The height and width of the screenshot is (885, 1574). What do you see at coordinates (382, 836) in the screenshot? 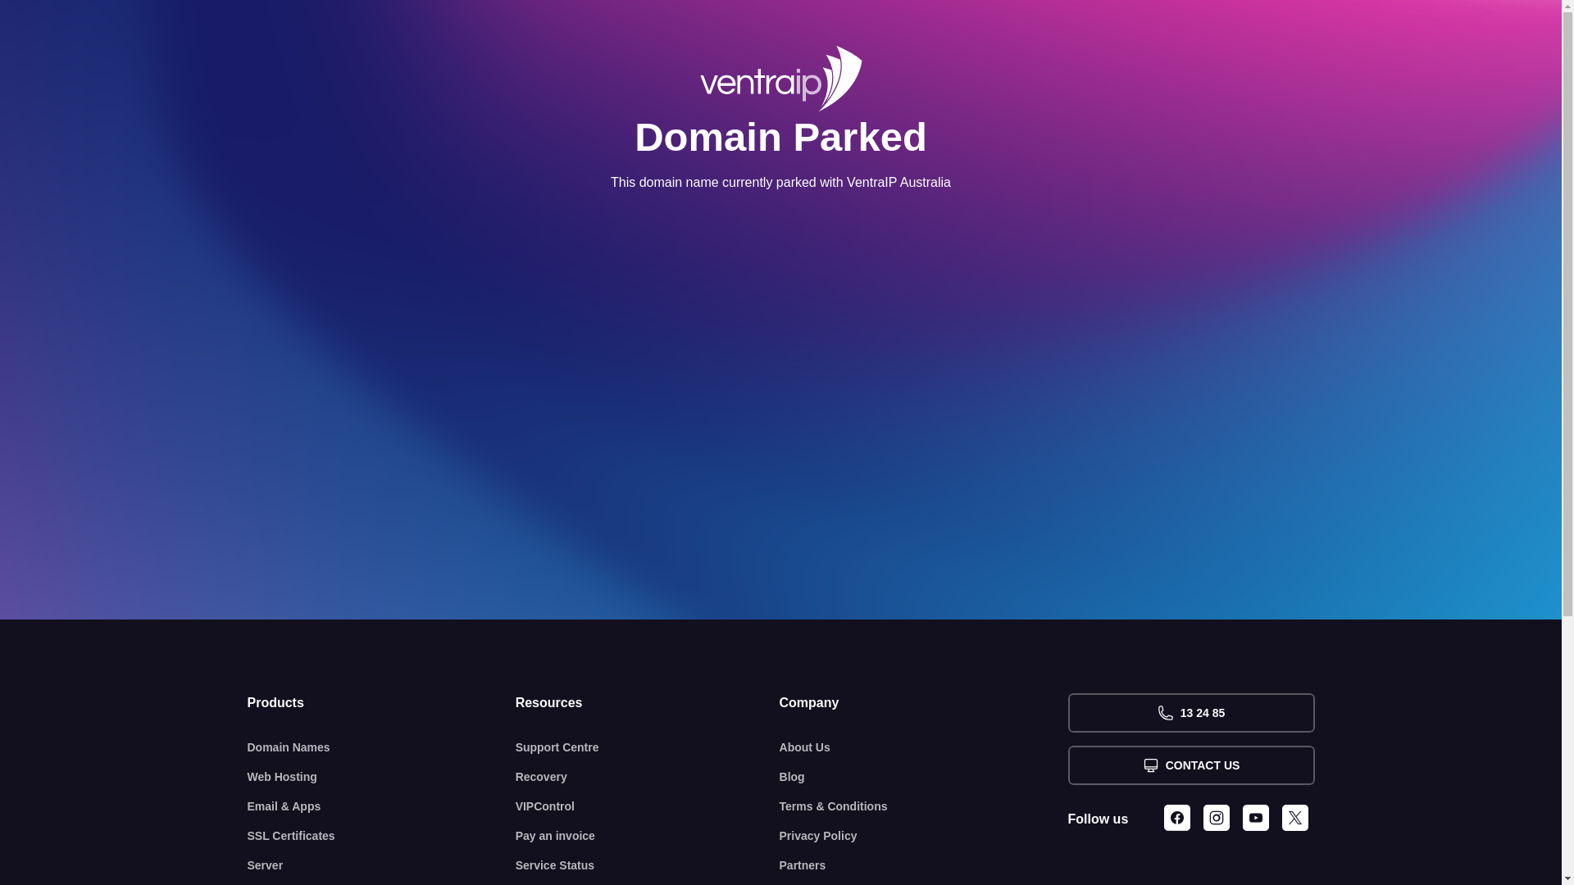
I see `SSL Certificates` at bounding box center [382, 836].